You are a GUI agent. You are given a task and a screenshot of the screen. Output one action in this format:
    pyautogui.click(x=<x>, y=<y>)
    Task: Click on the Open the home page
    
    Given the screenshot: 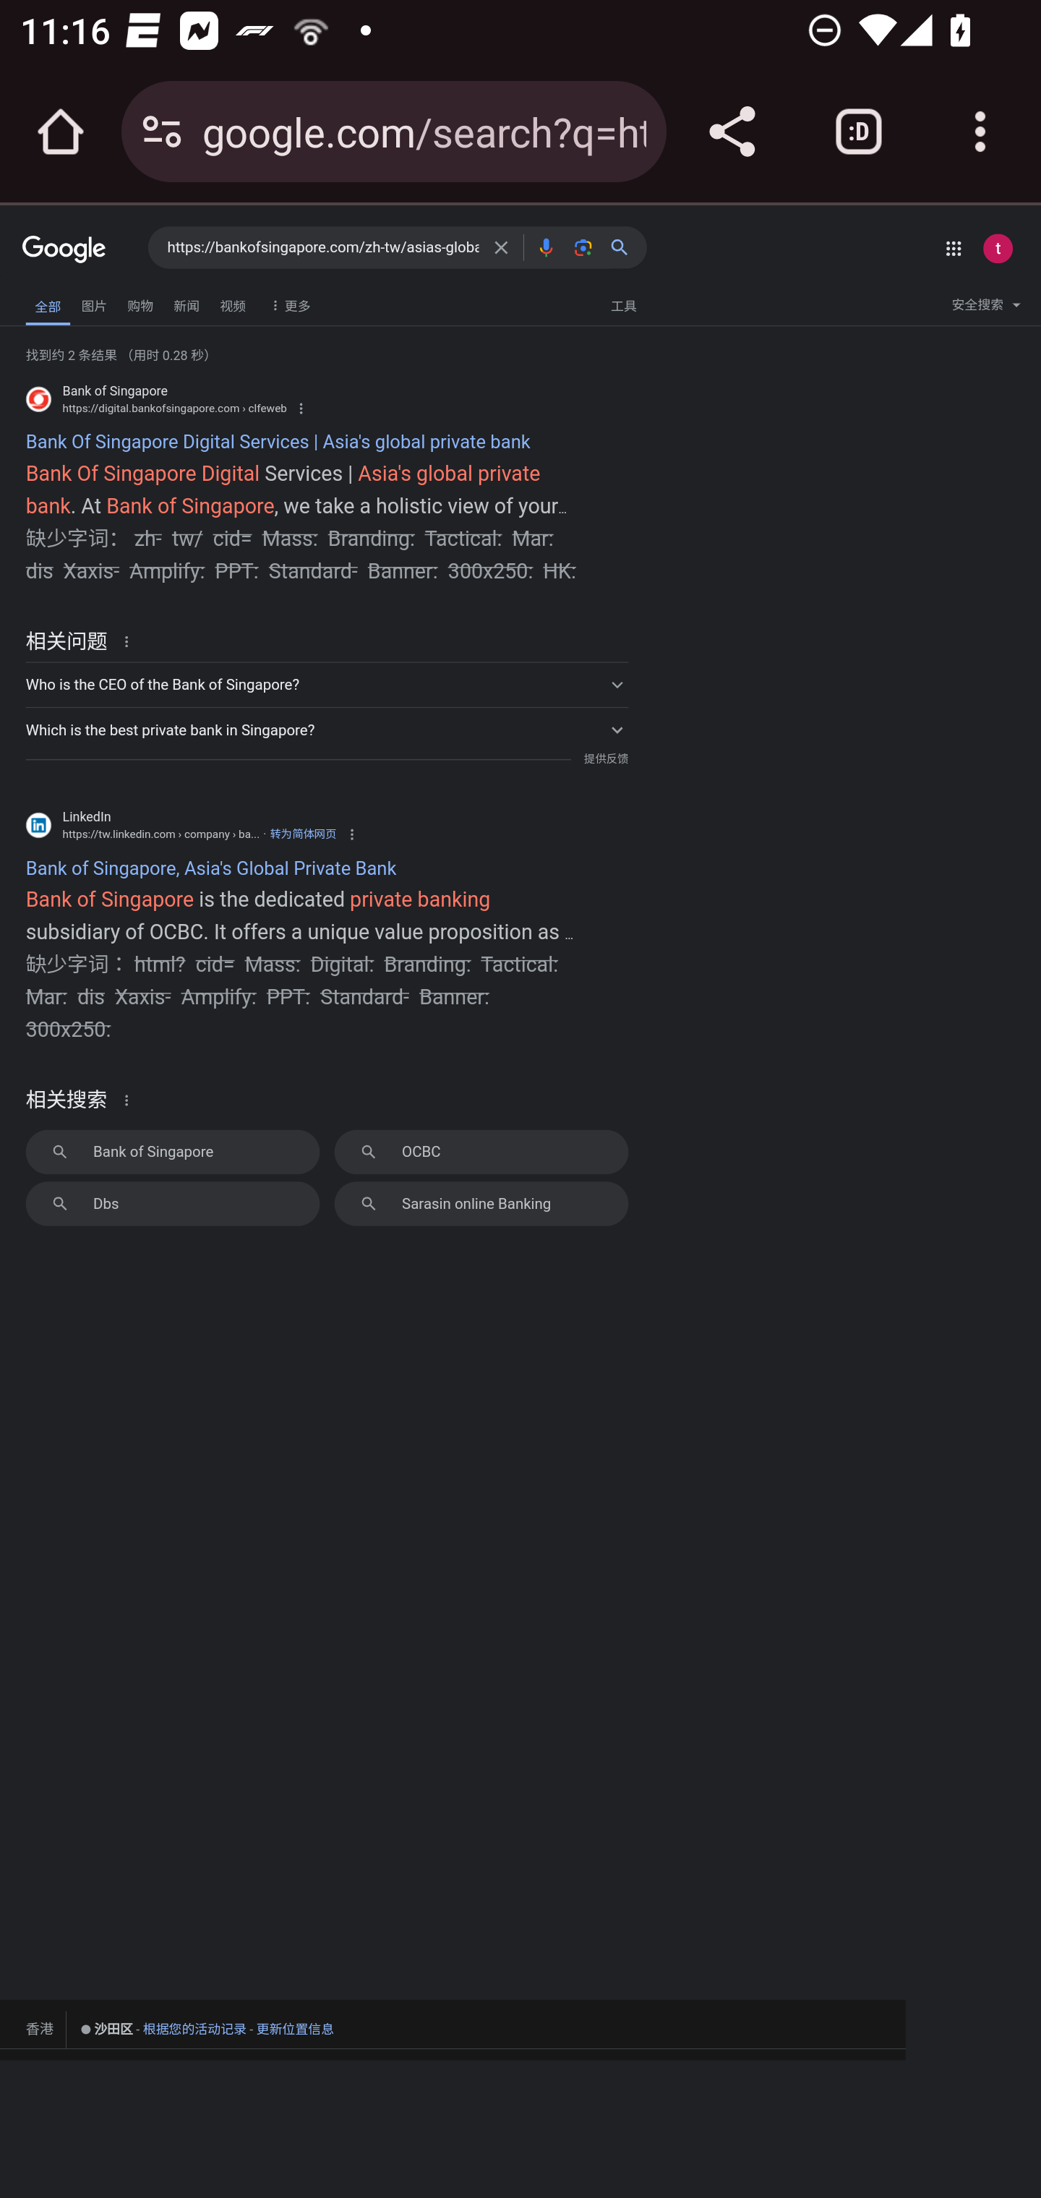 What is the action you would take?
    pyautogui.click(x=61, y=132)
    